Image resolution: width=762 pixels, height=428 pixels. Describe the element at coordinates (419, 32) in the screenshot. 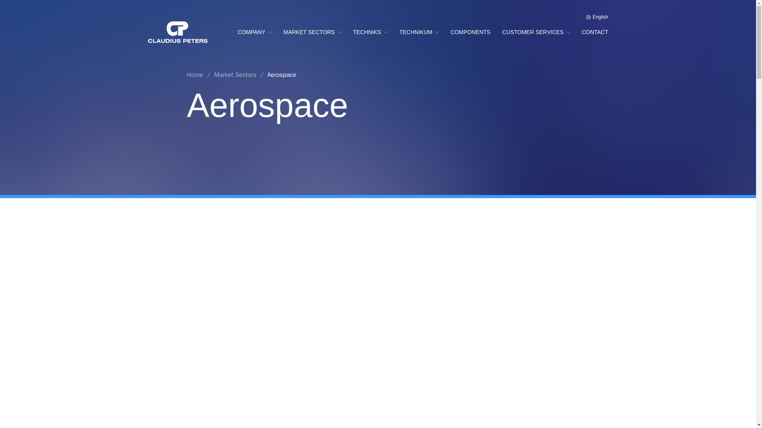

I see `TECHNIKUM` at that location.